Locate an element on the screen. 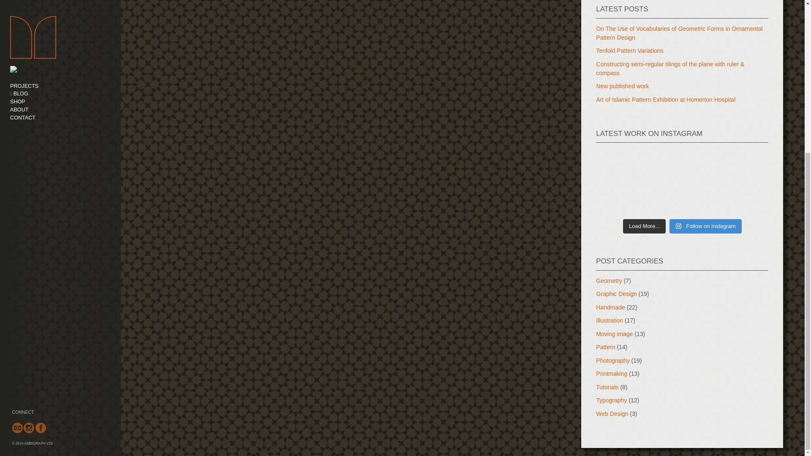  Tutorials is located at coordinates (607, 387).